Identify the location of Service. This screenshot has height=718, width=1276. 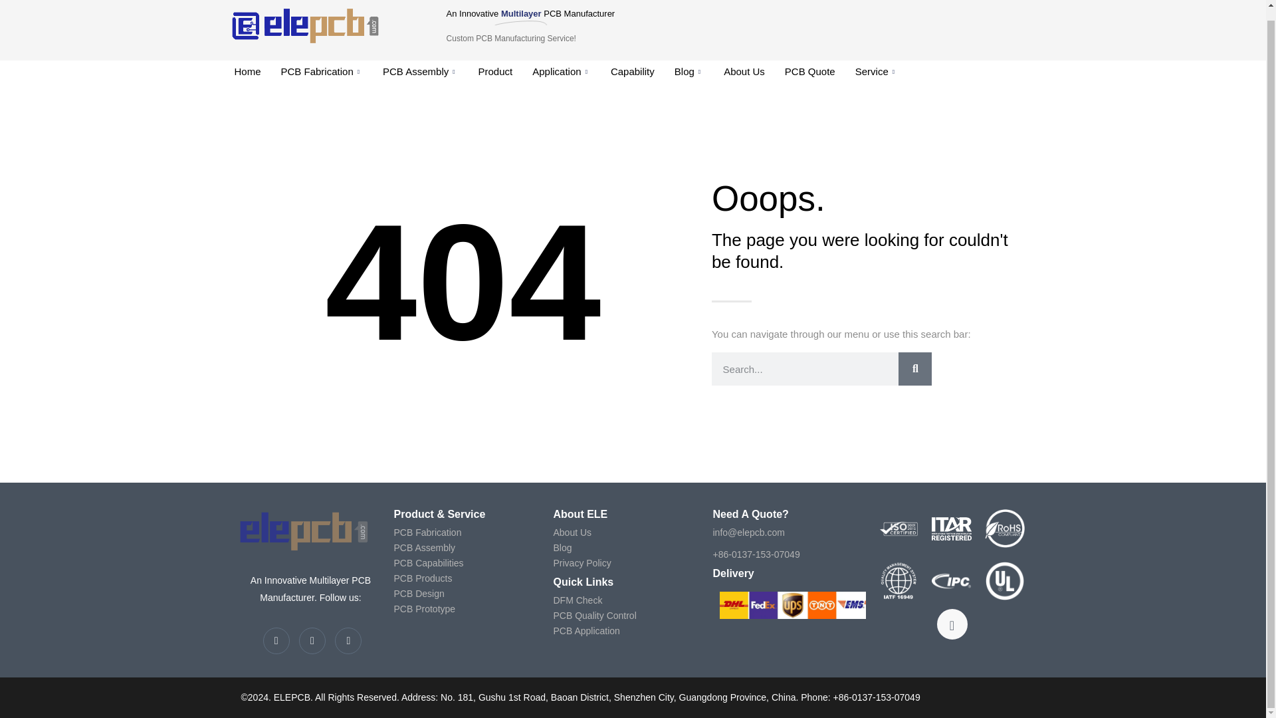
(876, 72).